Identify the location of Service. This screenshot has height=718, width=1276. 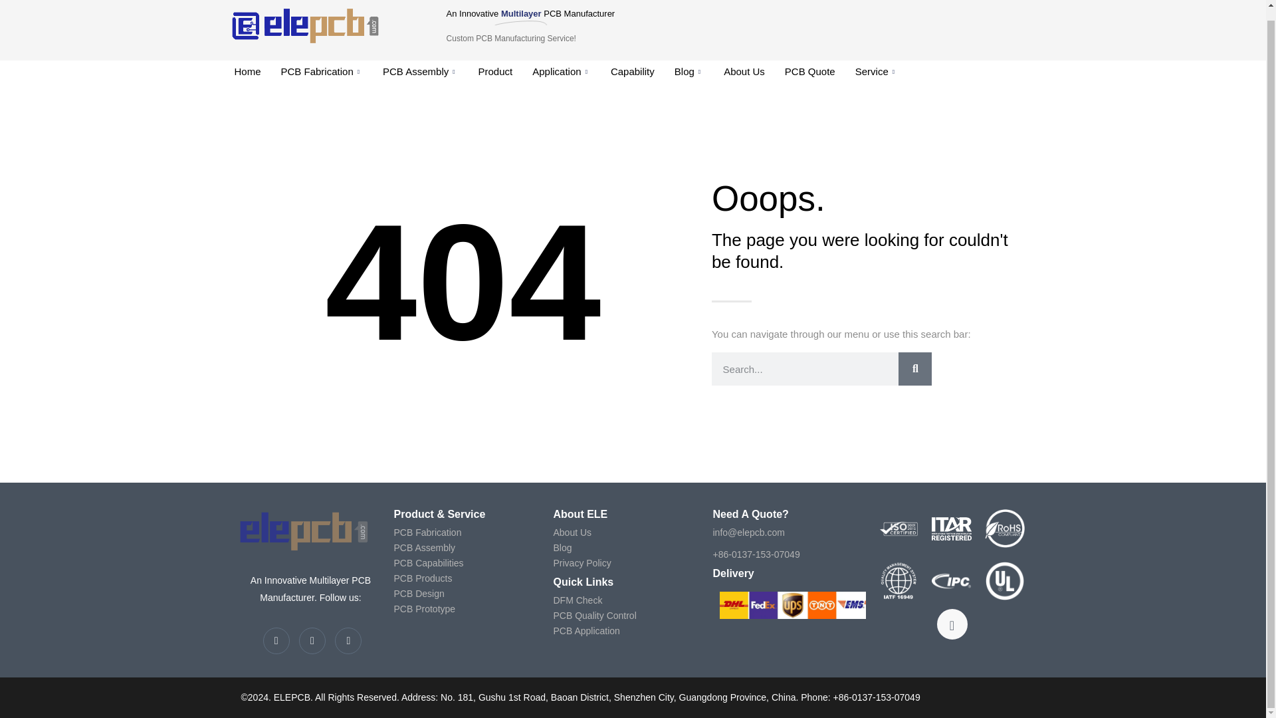
(876, 72).